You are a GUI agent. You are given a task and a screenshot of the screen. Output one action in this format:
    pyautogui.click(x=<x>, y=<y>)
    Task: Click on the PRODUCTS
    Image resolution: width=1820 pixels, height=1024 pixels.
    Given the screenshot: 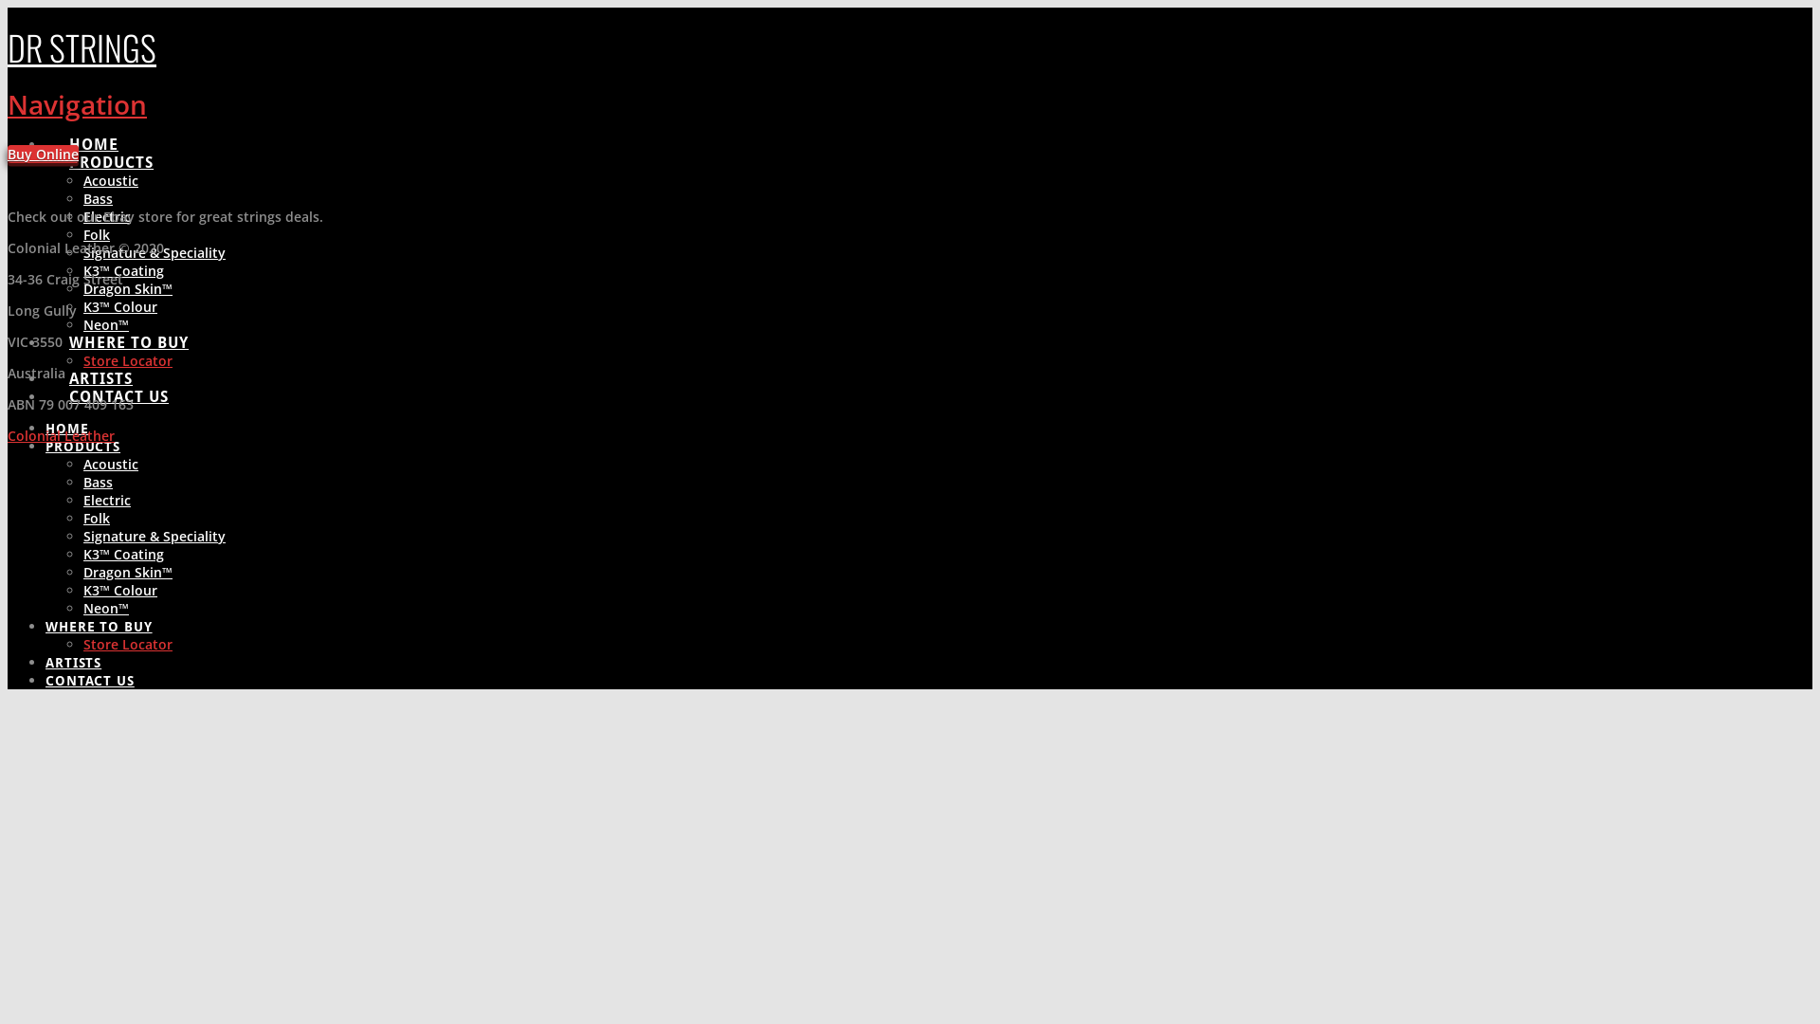 What is the action you would take?
    pyautogui.click(x=83, y=447)
    